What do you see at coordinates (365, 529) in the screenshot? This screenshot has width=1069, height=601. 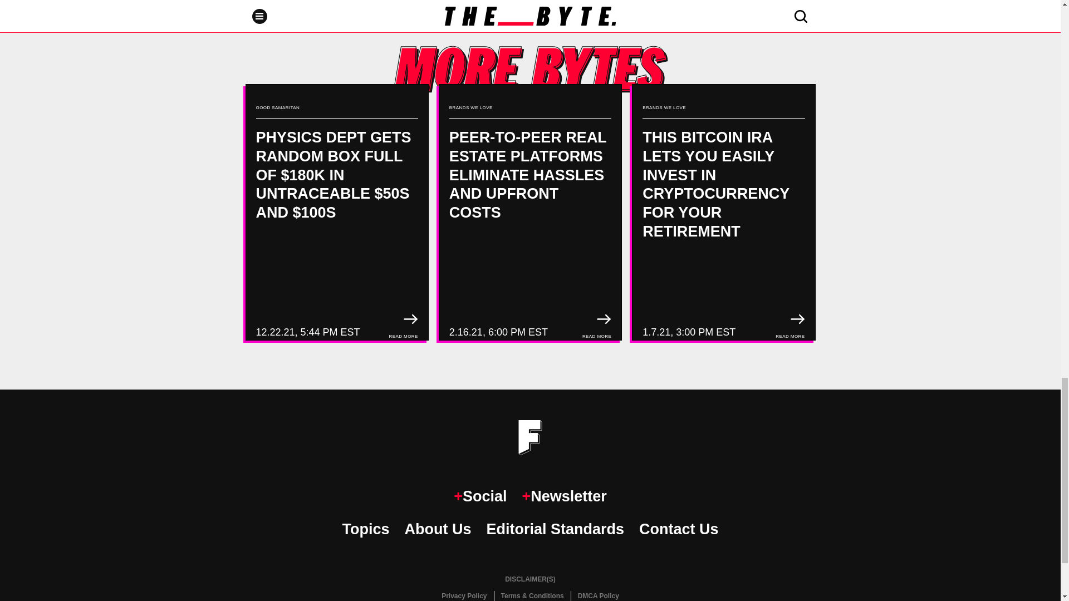 I see `Topics` at bounding box center [365, 529].